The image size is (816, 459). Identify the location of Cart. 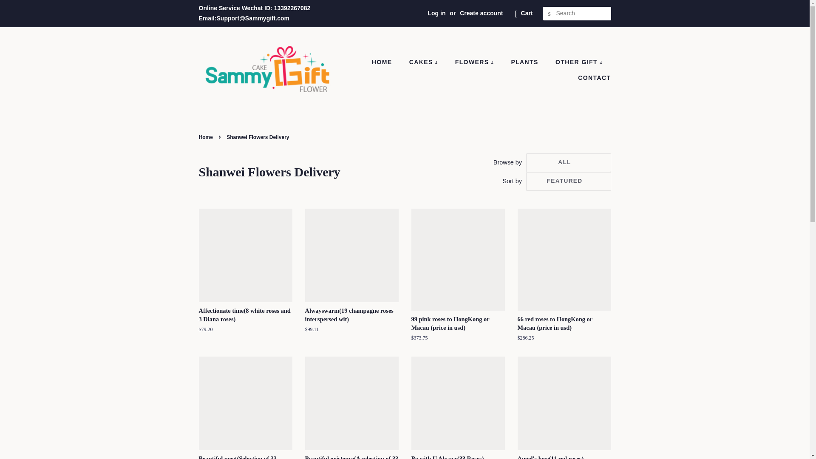
(527, 14).